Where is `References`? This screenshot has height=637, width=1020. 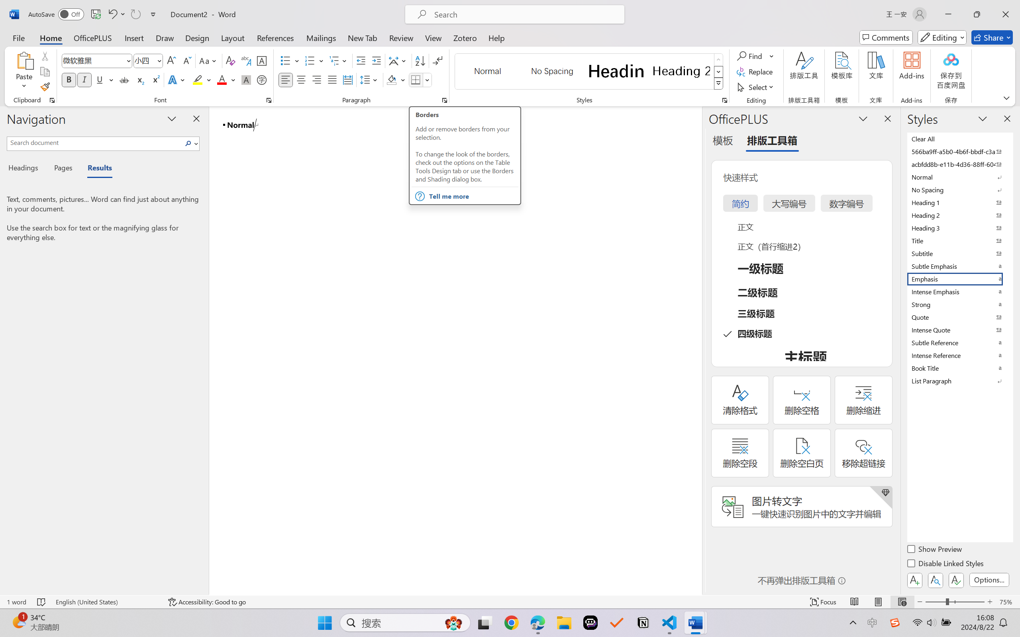 References is located at coordinates (276, 37).